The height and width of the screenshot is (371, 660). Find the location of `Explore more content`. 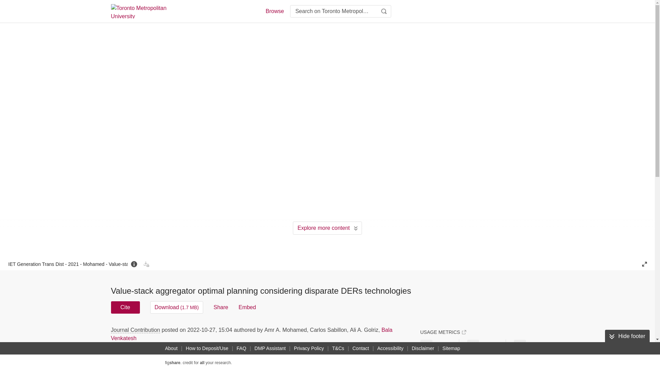

Explore more content is located at coordinates (327, 228).